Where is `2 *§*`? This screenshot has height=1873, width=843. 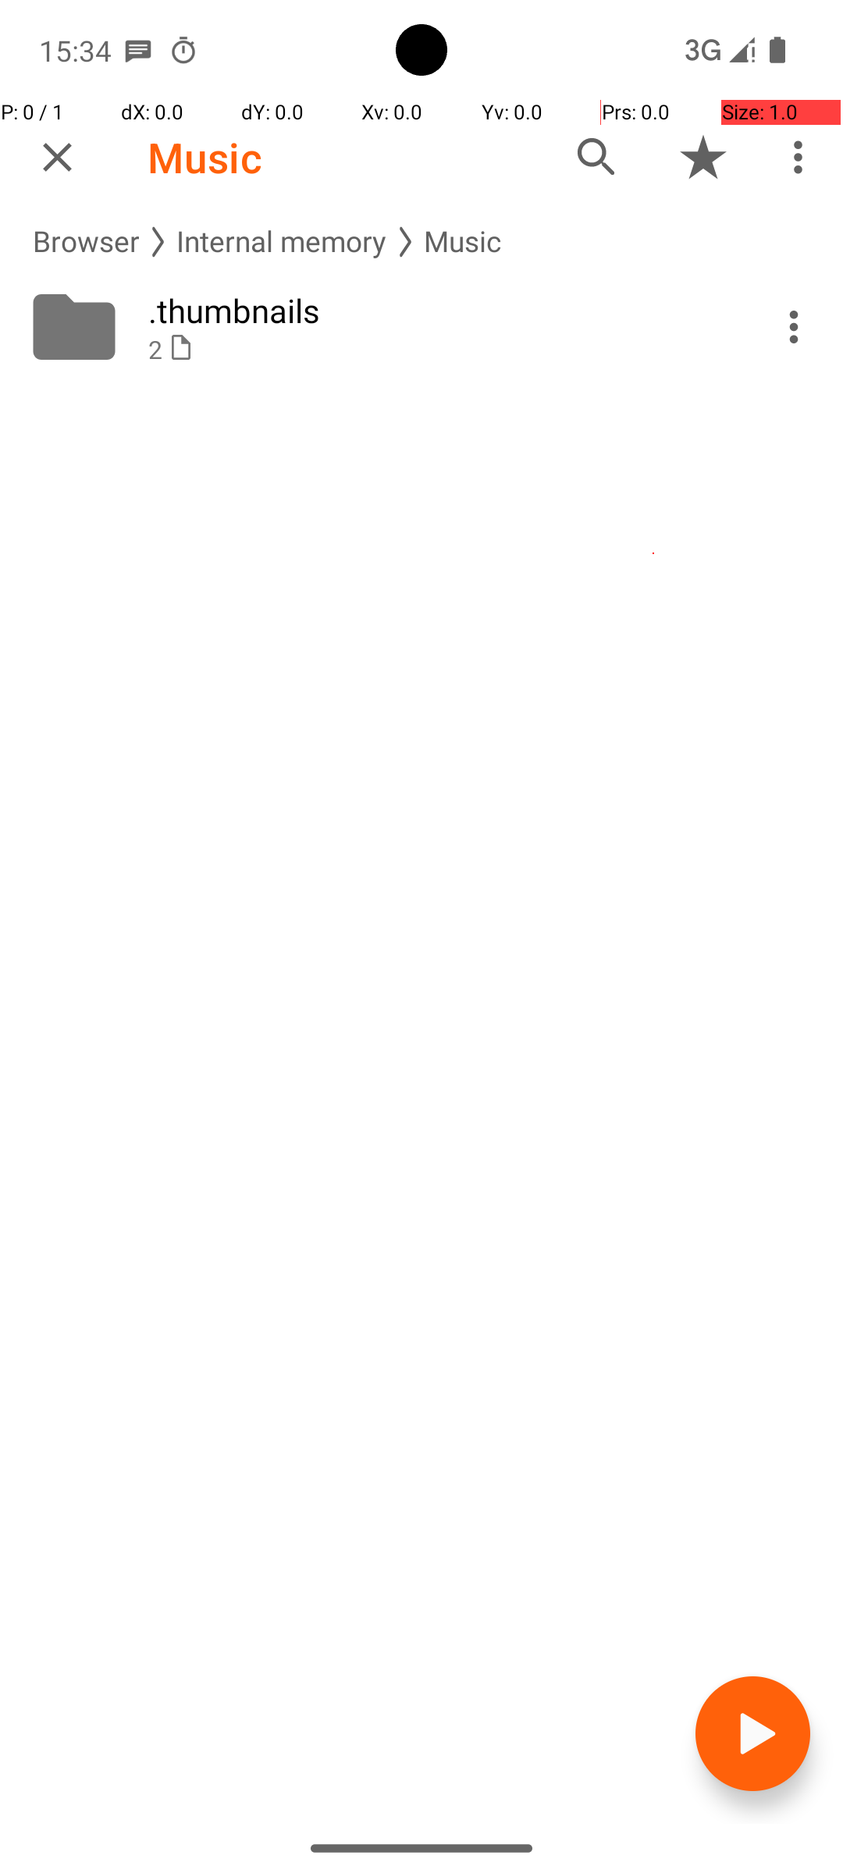
2 *§* is located at coordinates (439, 350).